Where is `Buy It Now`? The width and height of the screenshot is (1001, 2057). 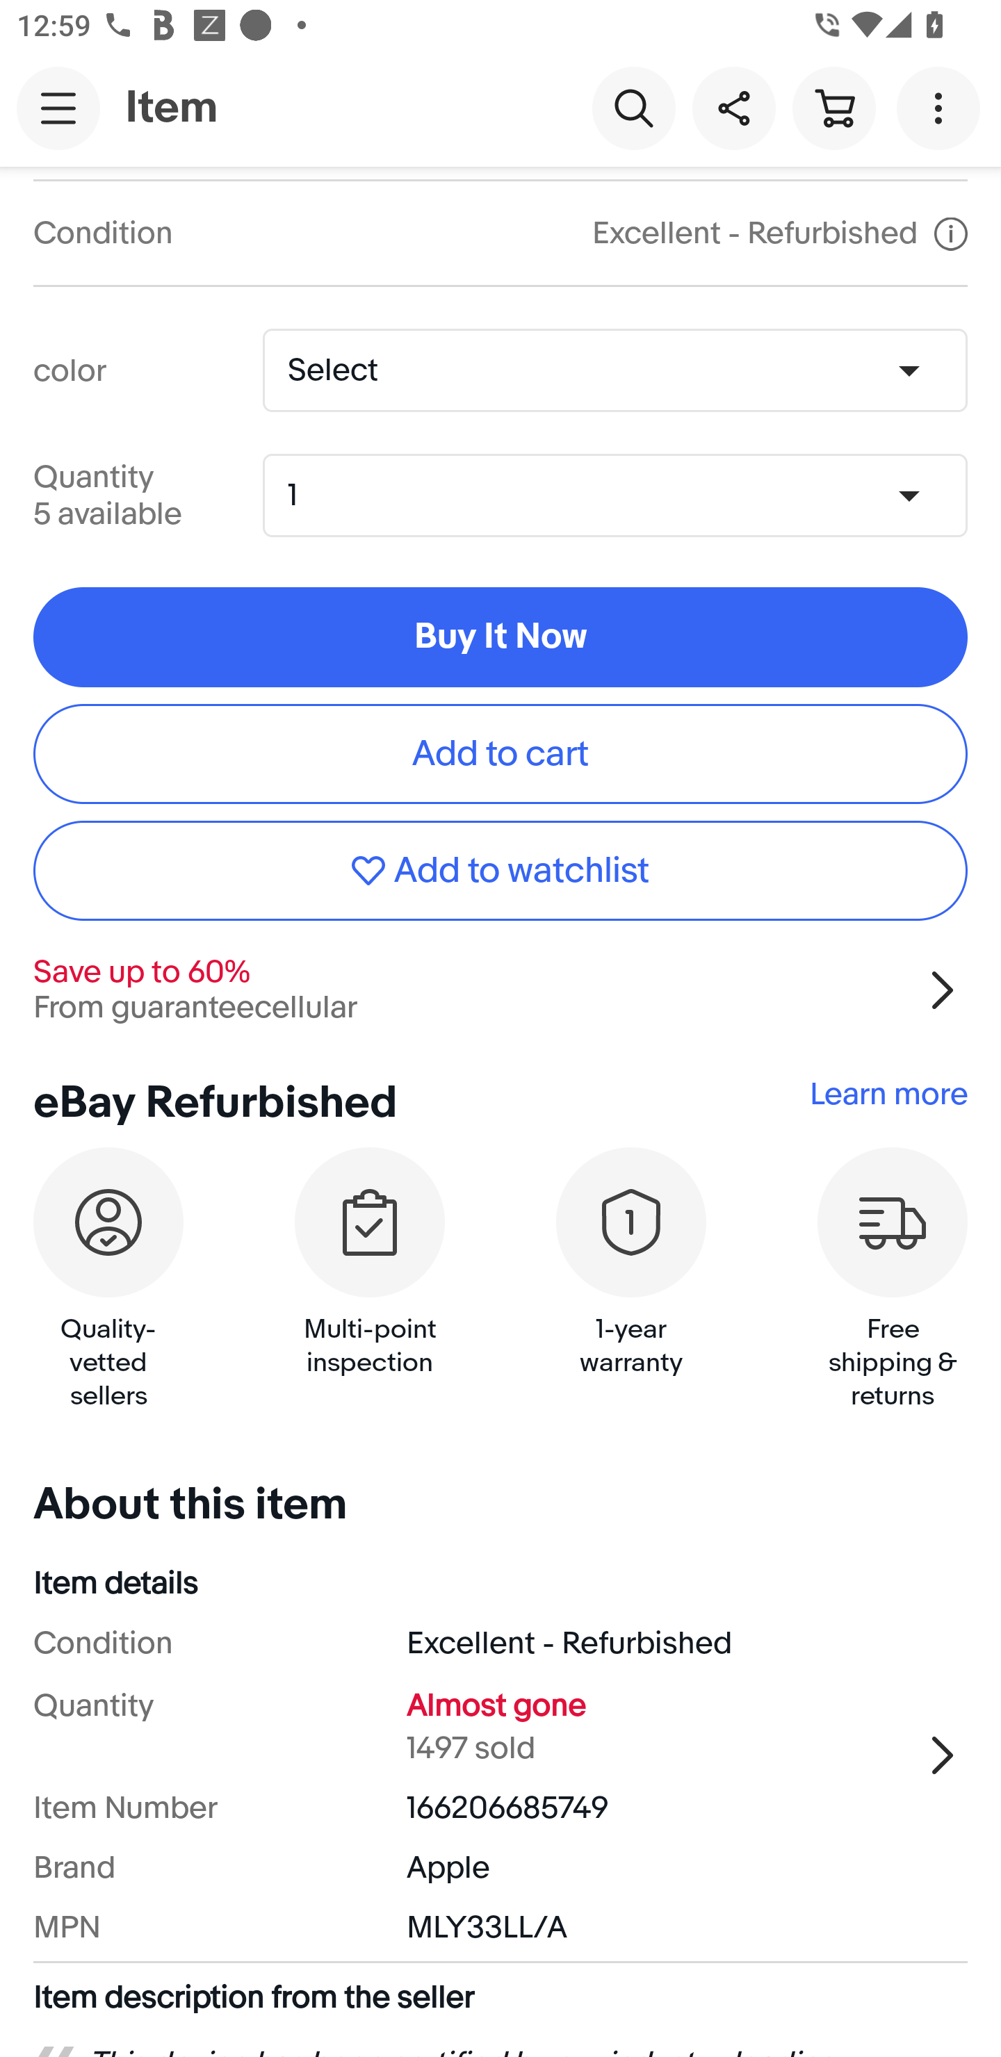
Buy It Now is located at coordinates (500, 637).